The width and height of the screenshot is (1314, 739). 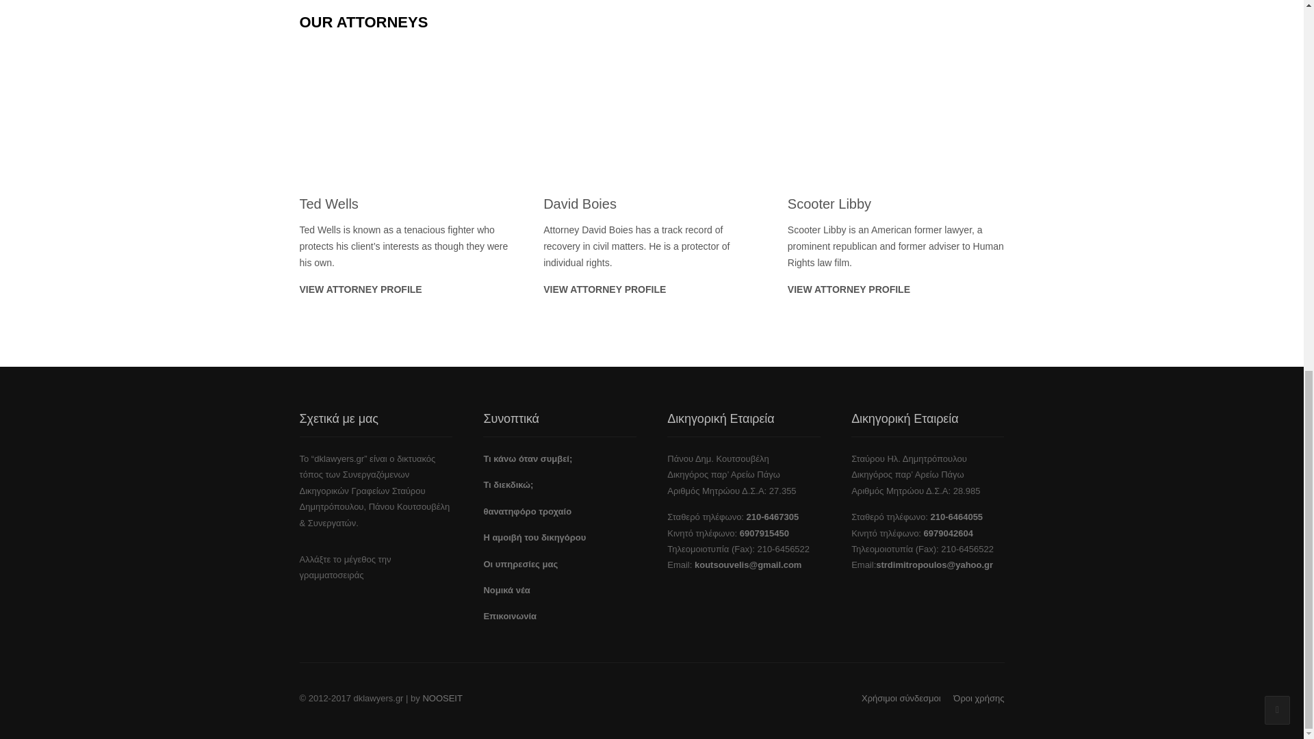 What do you see at coordinates (829, 204) in the screenshot?
I see `Scooter Libby` at bounding box center [829, 204].